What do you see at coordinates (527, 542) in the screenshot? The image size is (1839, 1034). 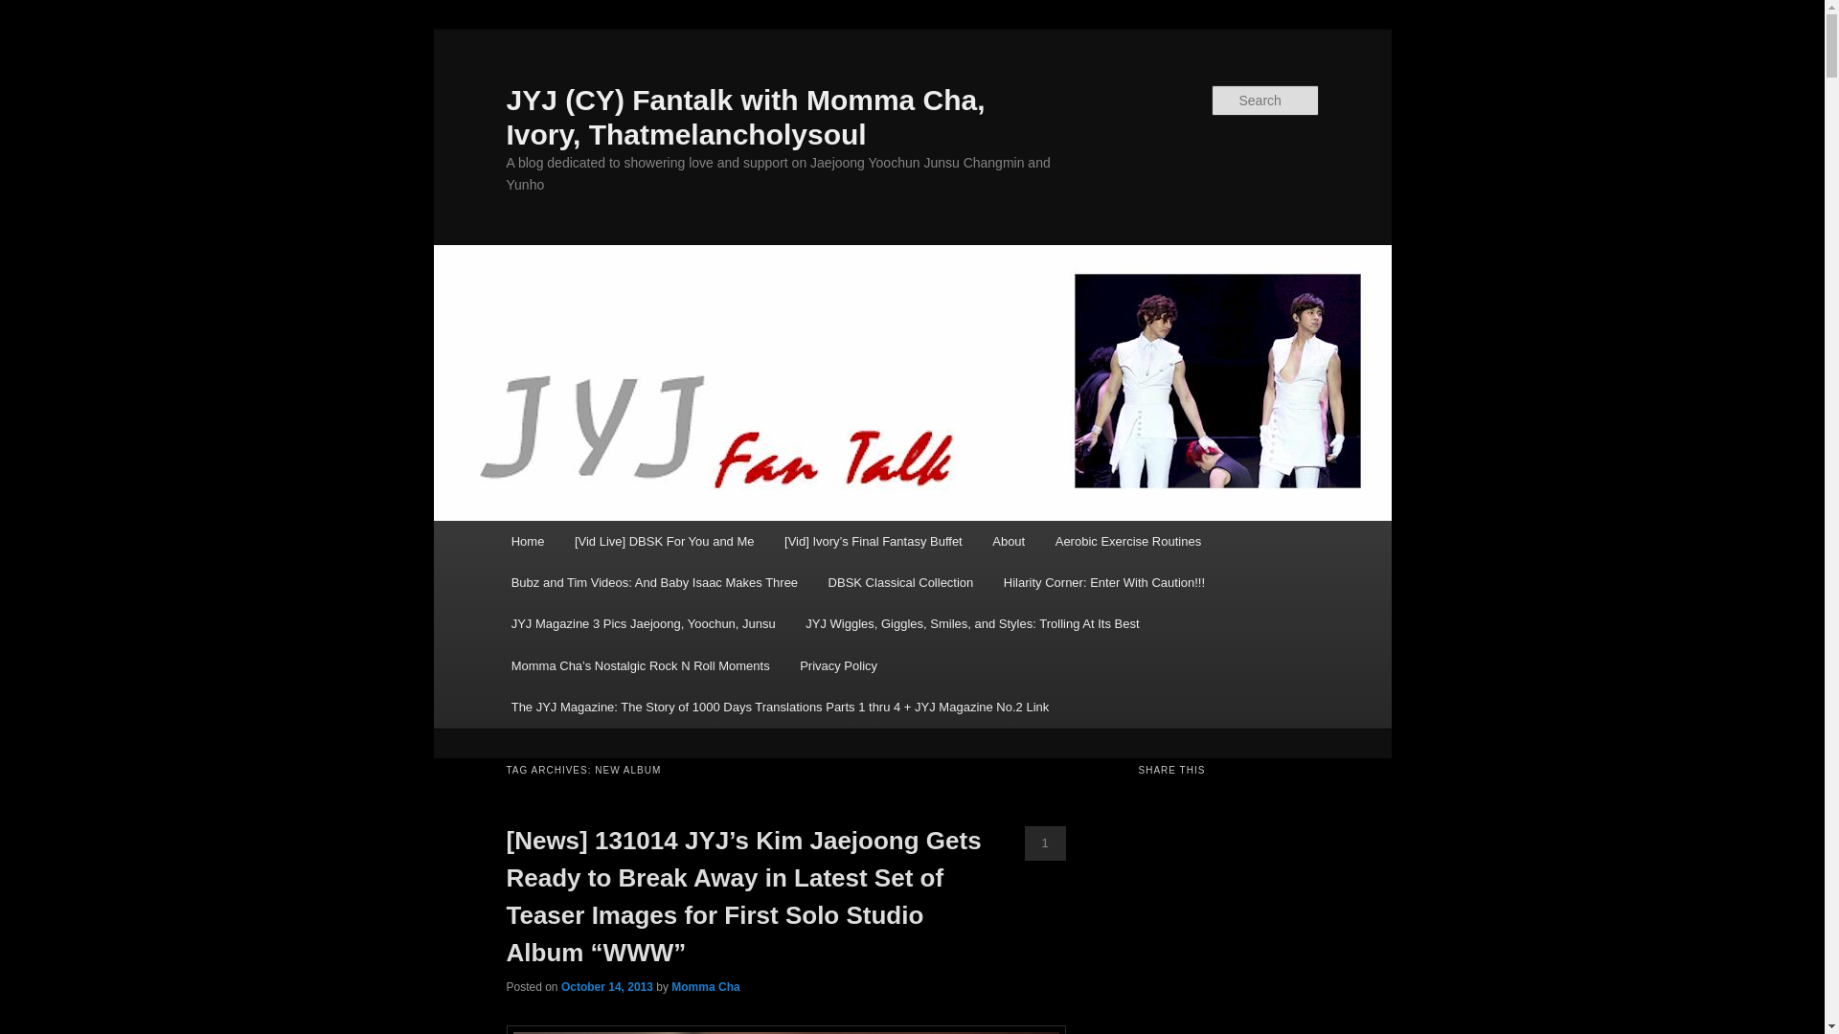 I see `Home` at bounding box center [527, 542].